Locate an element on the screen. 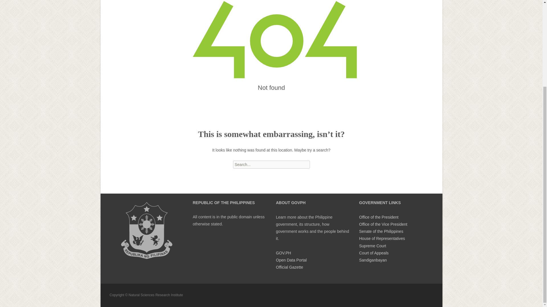 The width and height of the screenshot is (547, 307). Open Data Portal is located at coordinates (291, 260).